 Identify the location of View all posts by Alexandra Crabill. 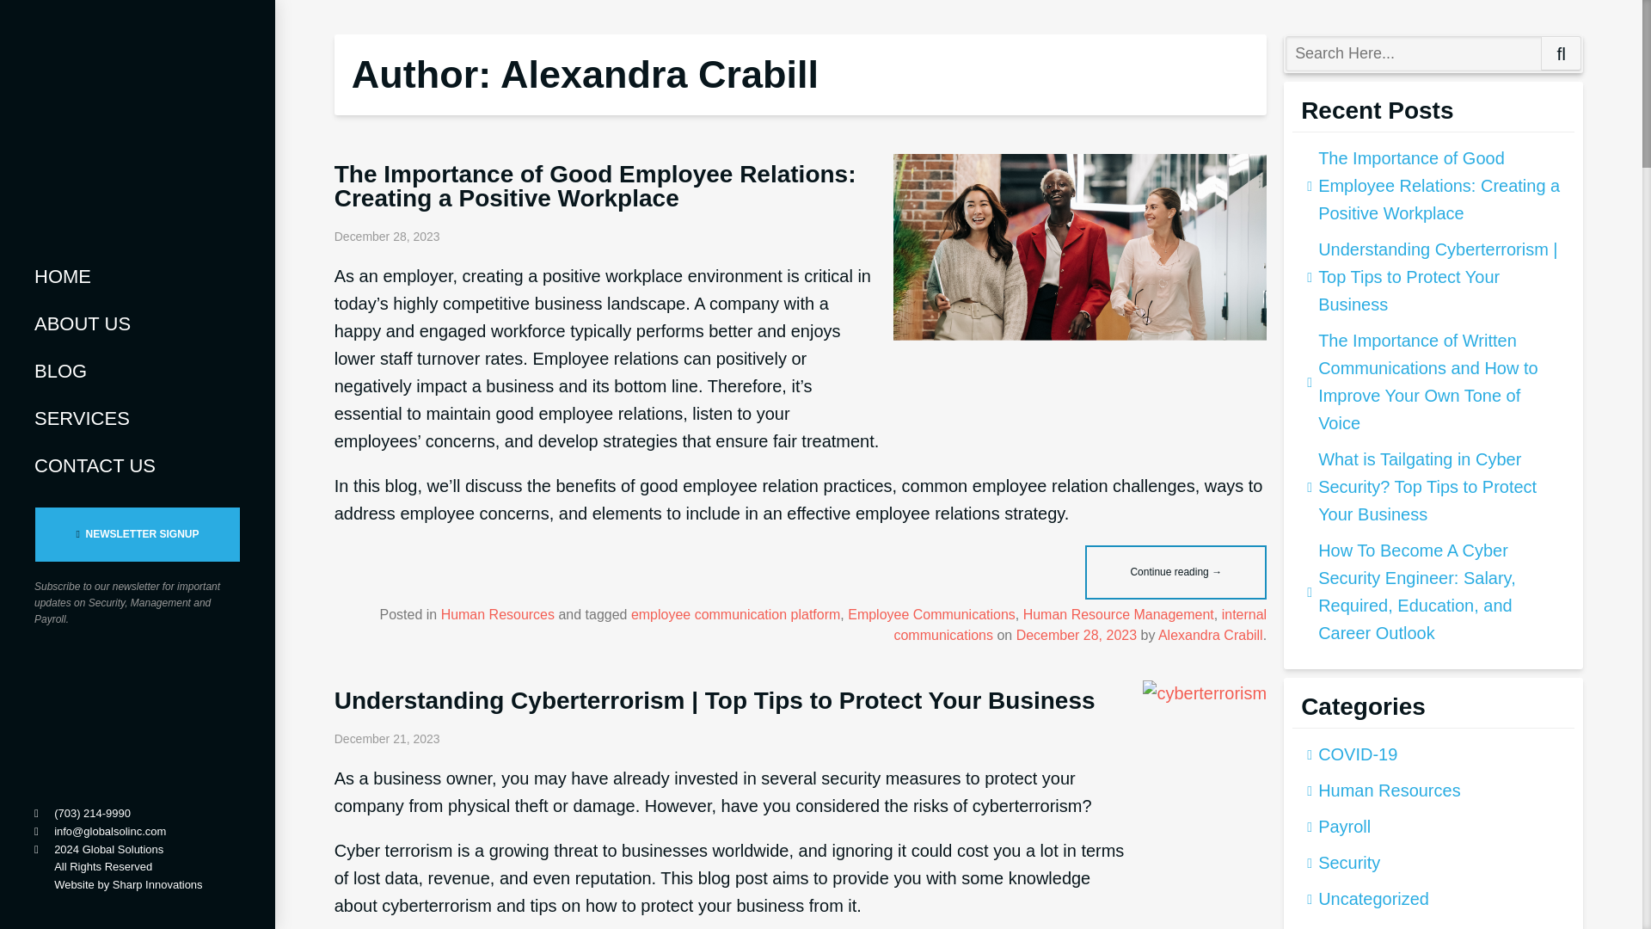
(1211, 635).